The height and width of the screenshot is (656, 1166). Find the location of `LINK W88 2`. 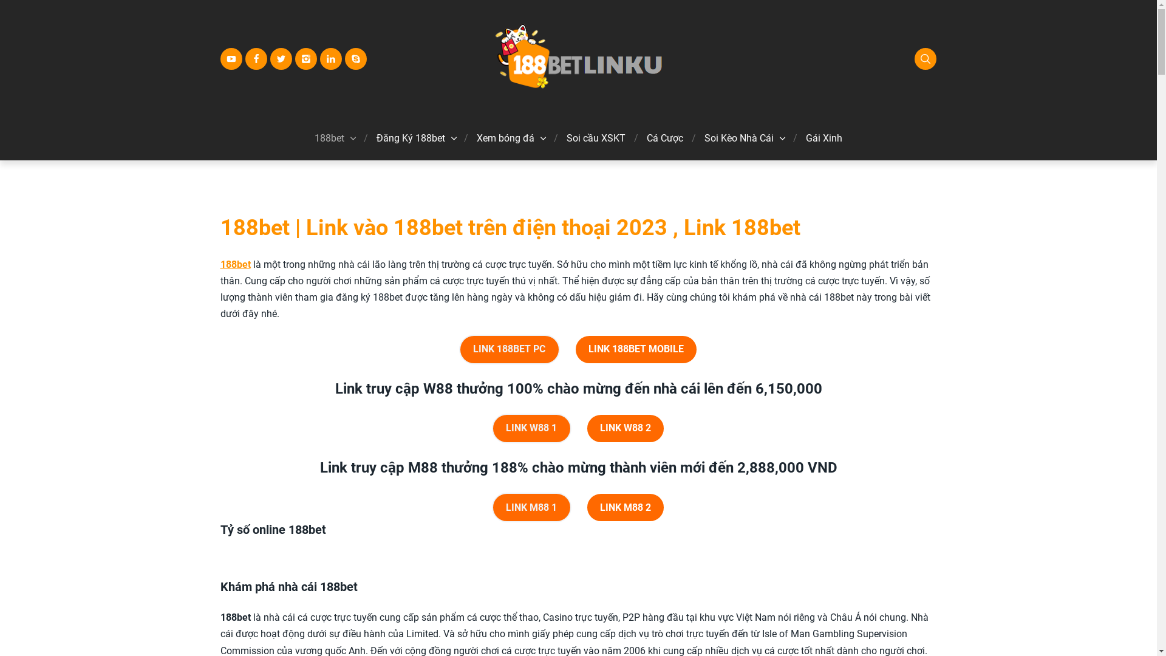

LINK W88 2 is located at coordinates (626, 429).